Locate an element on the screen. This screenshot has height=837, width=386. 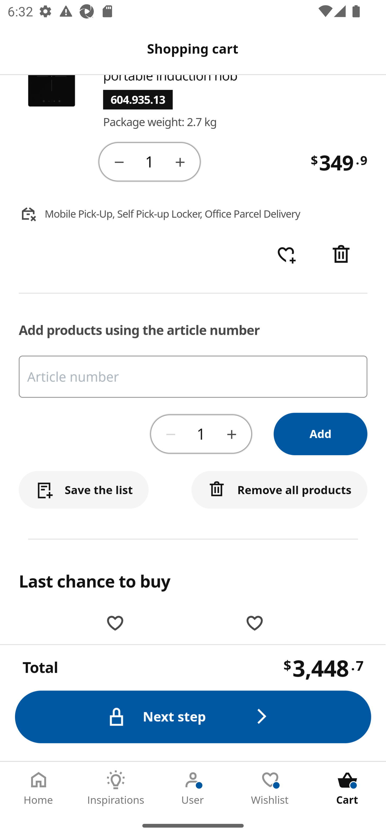
1 is located at coordinates (201, 434).